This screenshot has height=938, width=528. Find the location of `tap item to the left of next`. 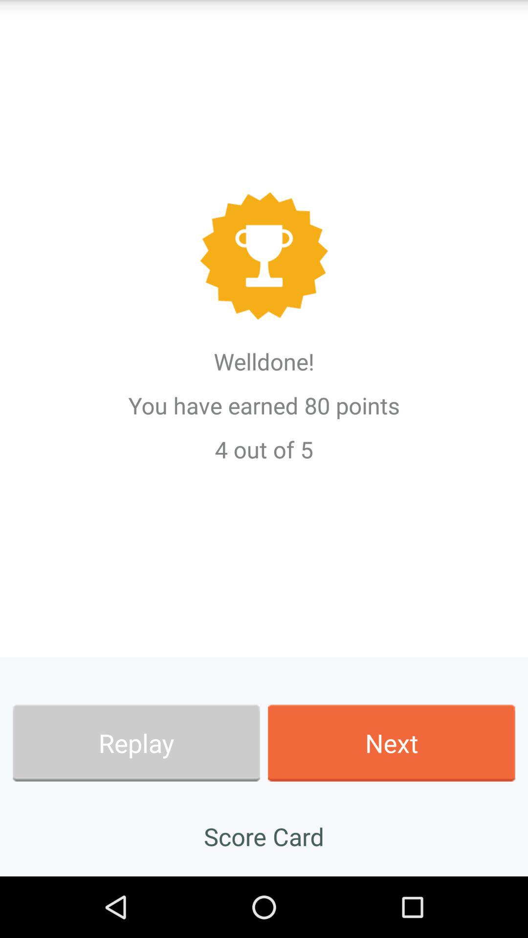

tap item to the left of next is located at coordinates (136, 743).